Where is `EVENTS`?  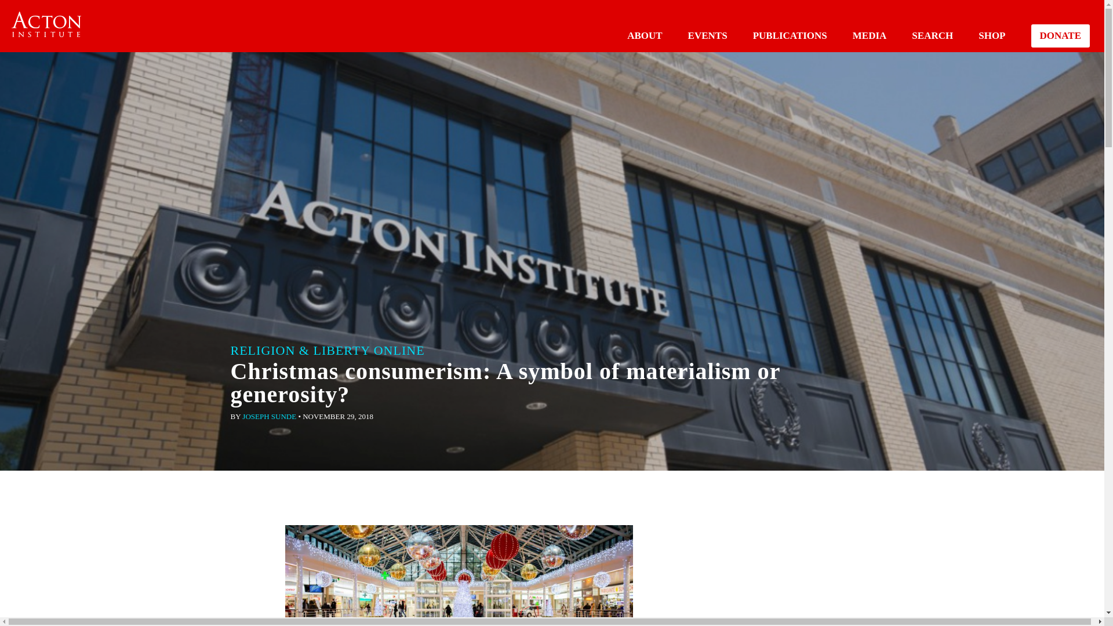 EVENTS is located at coordinates (707, 35).